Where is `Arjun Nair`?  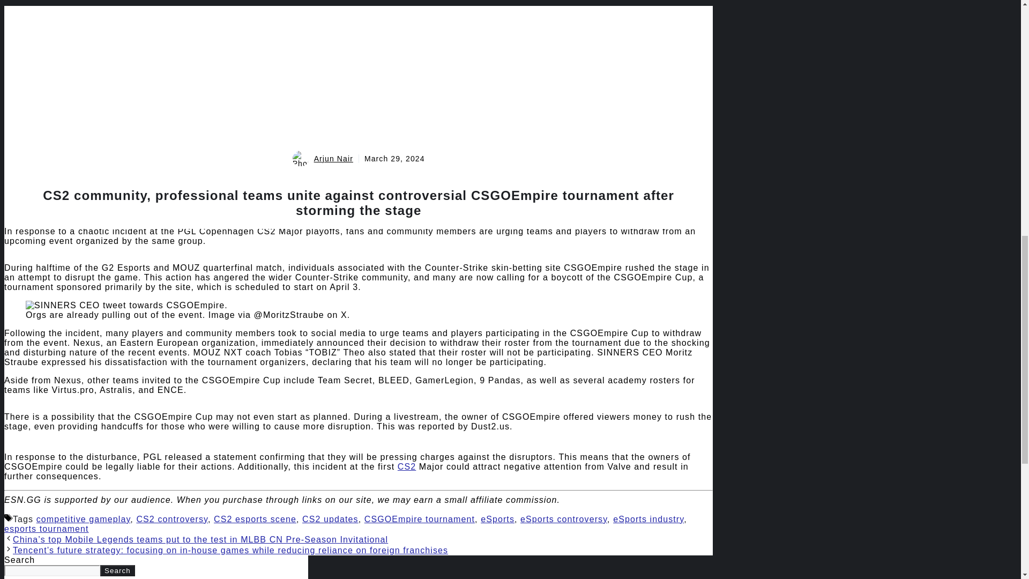 Arjun Nair is located at coordinates (333, 159).